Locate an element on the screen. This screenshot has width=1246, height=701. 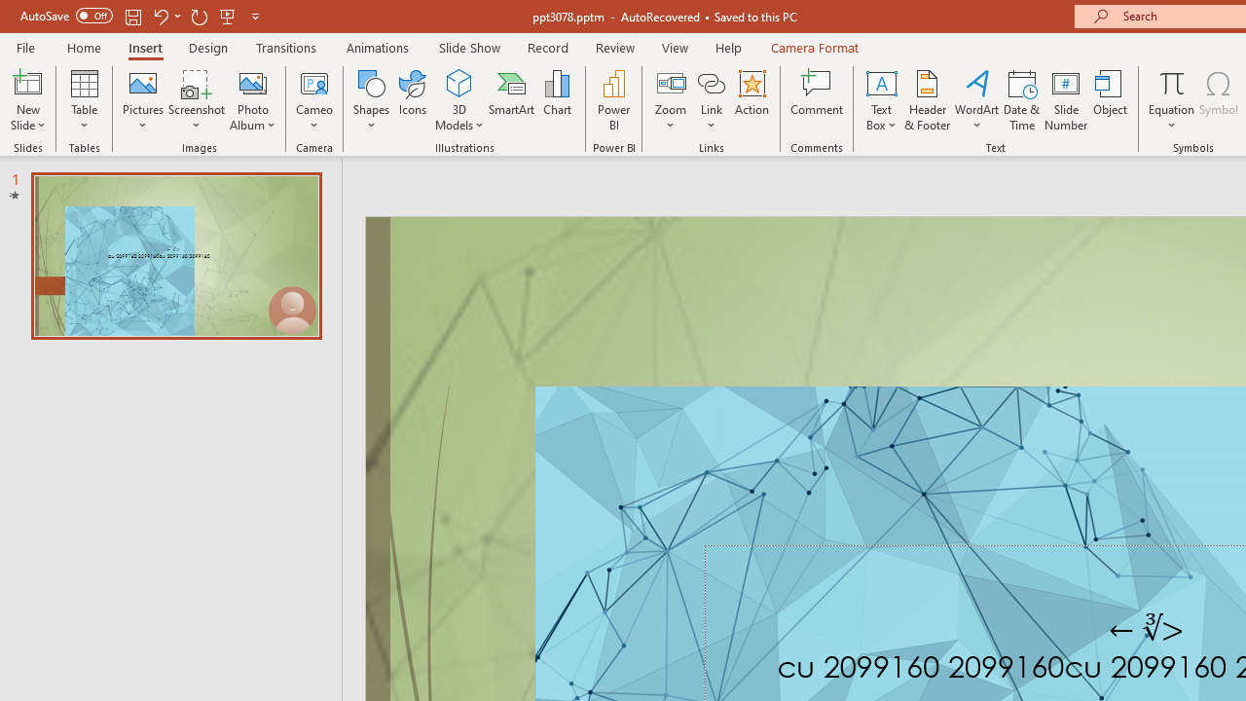
Draw Horizontal Text Box is located at coordinates (881, 82).